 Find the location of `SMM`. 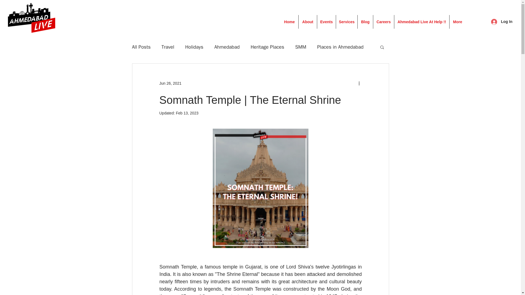

SMM is located at coordinates (301, 47).